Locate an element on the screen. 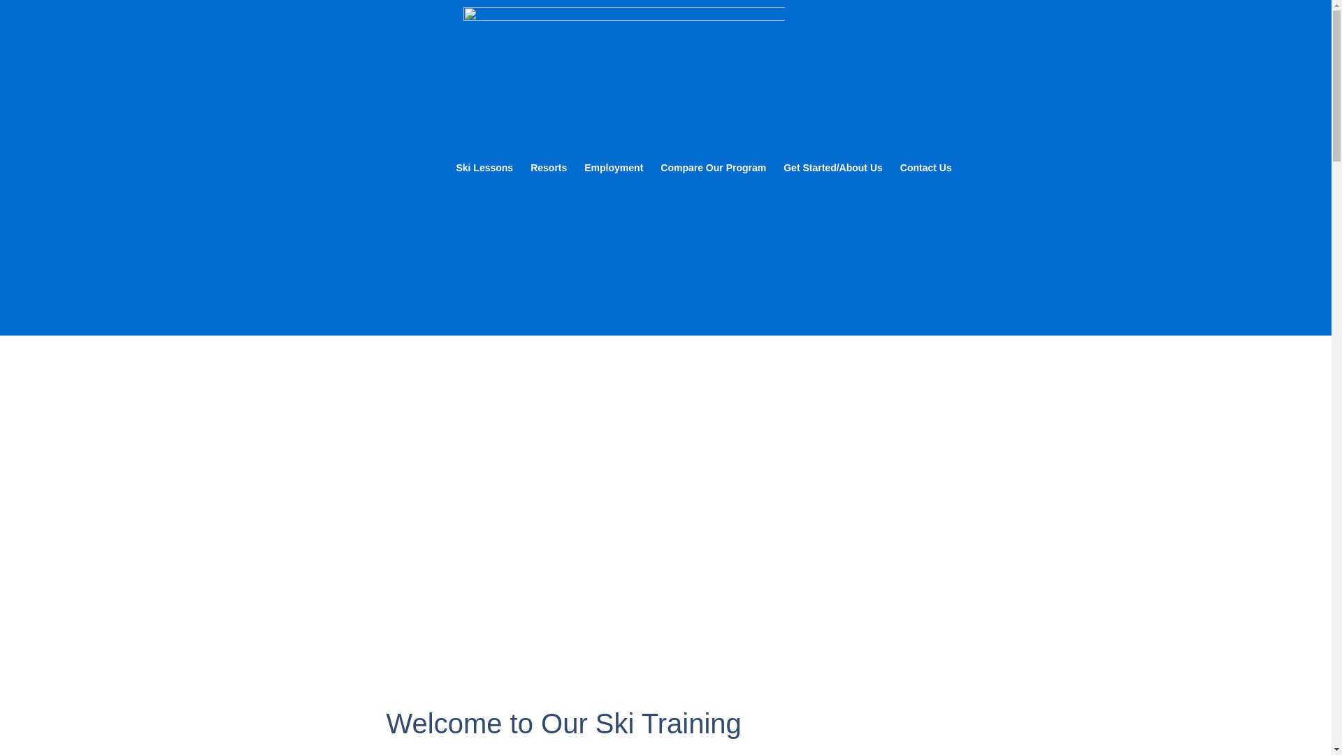 This screenshot has width=1342, height=755. Resorts is located at coordinates (548, 168).